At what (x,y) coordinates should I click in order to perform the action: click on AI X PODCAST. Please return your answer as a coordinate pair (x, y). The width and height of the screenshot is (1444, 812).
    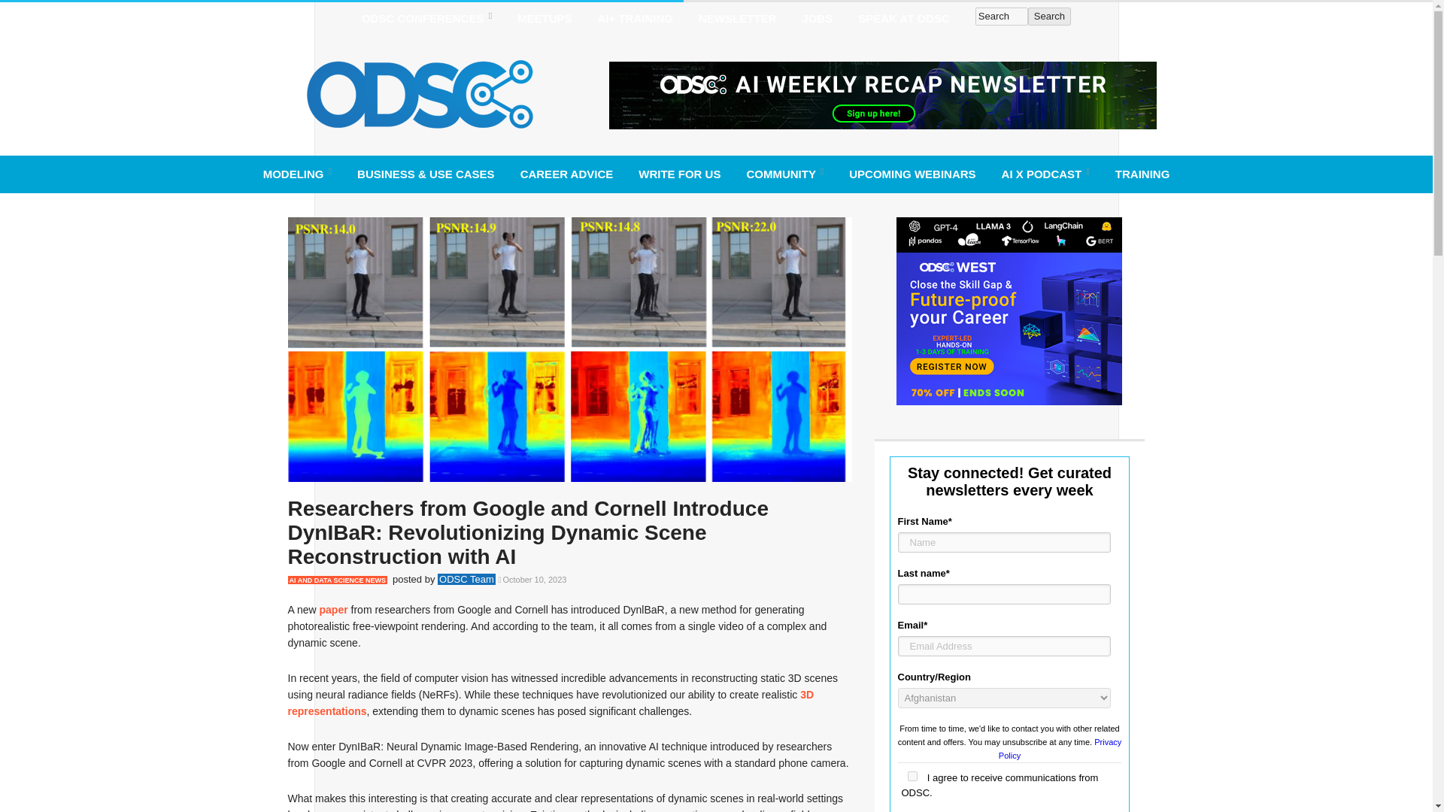
    Looking at the image, I should click on (1045, 174).